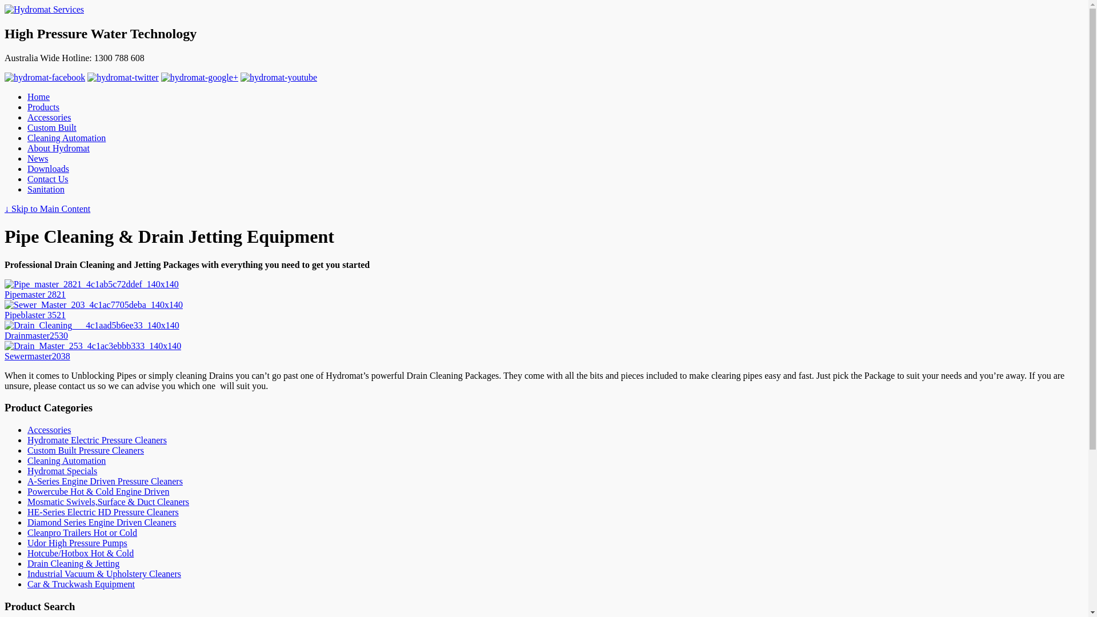 This screenshot has width=1097, height=617. I want to click on Car & Truckwash Equipment, so click(81, 584).